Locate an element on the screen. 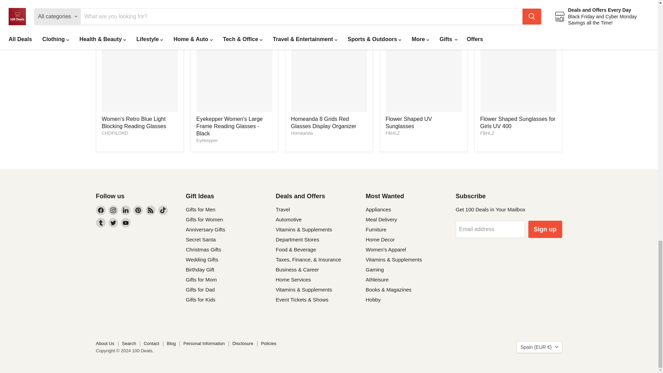 The width and height of the screenshot is (663, 373). LinkedIn is located at coordinates (126, 210).